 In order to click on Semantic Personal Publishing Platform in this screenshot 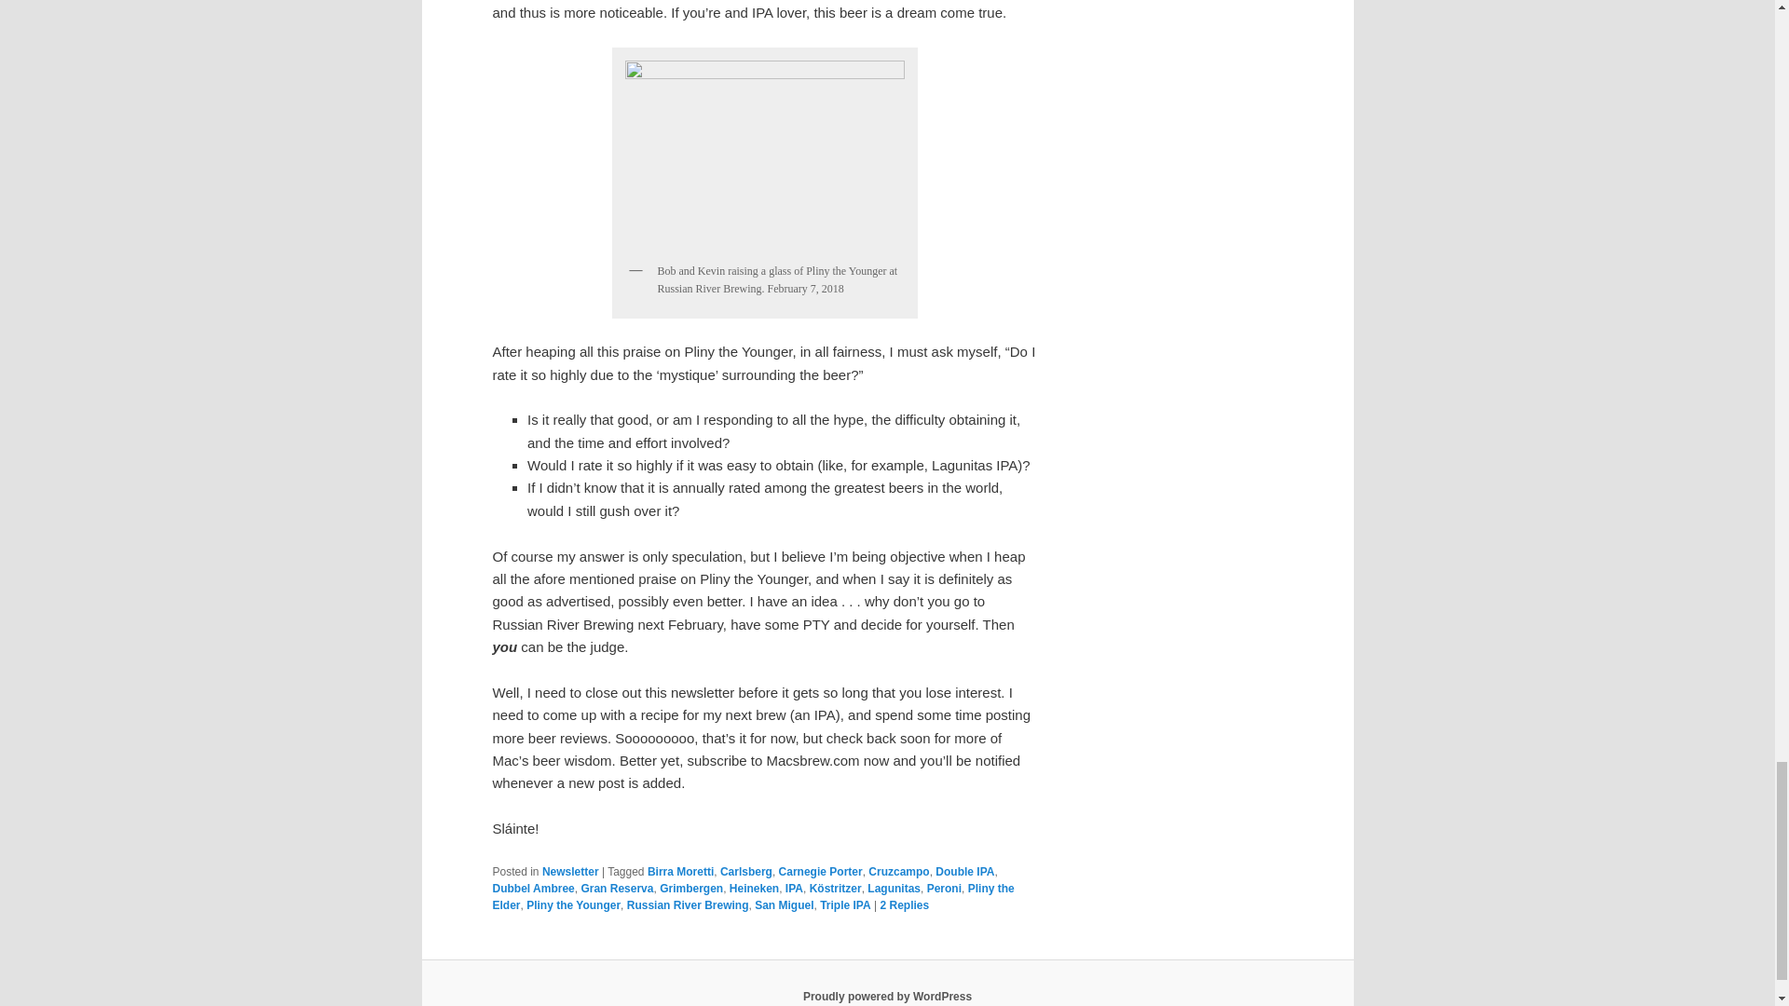, I will do `click(887, 996)`.